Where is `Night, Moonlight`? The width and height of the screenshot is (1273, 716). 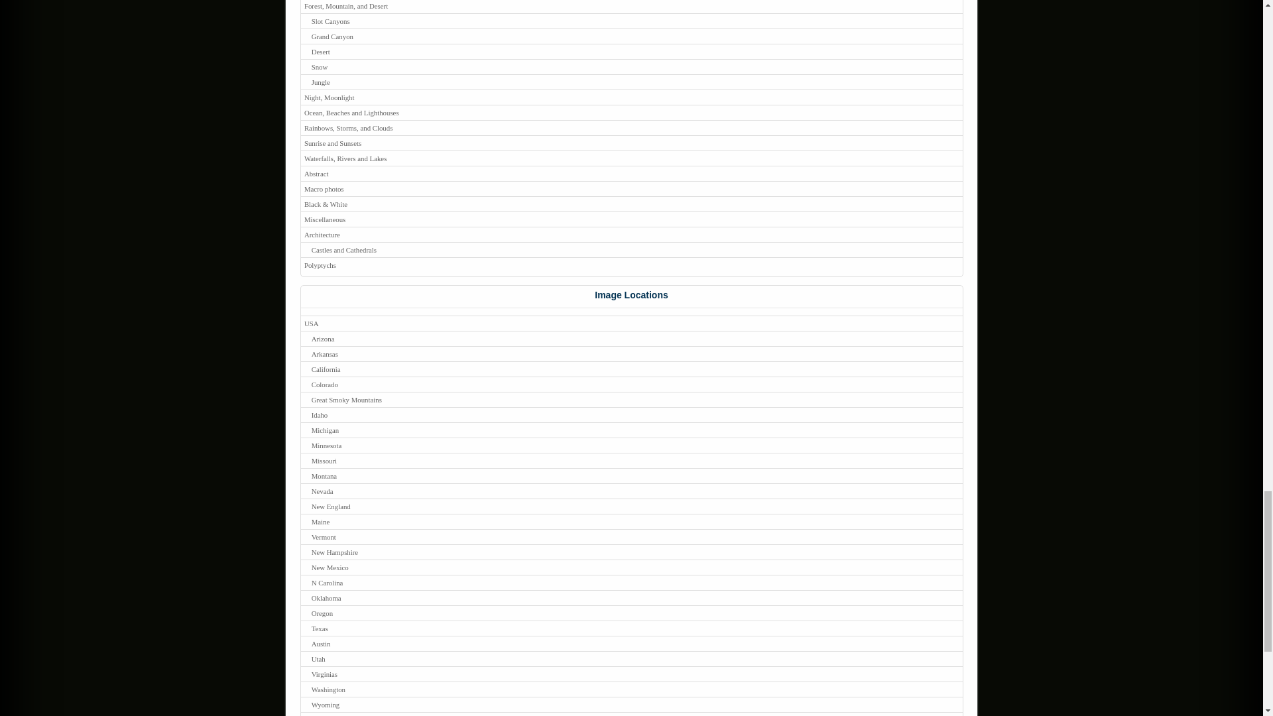 Night, Moonlight is located at coordinates (631, 97).